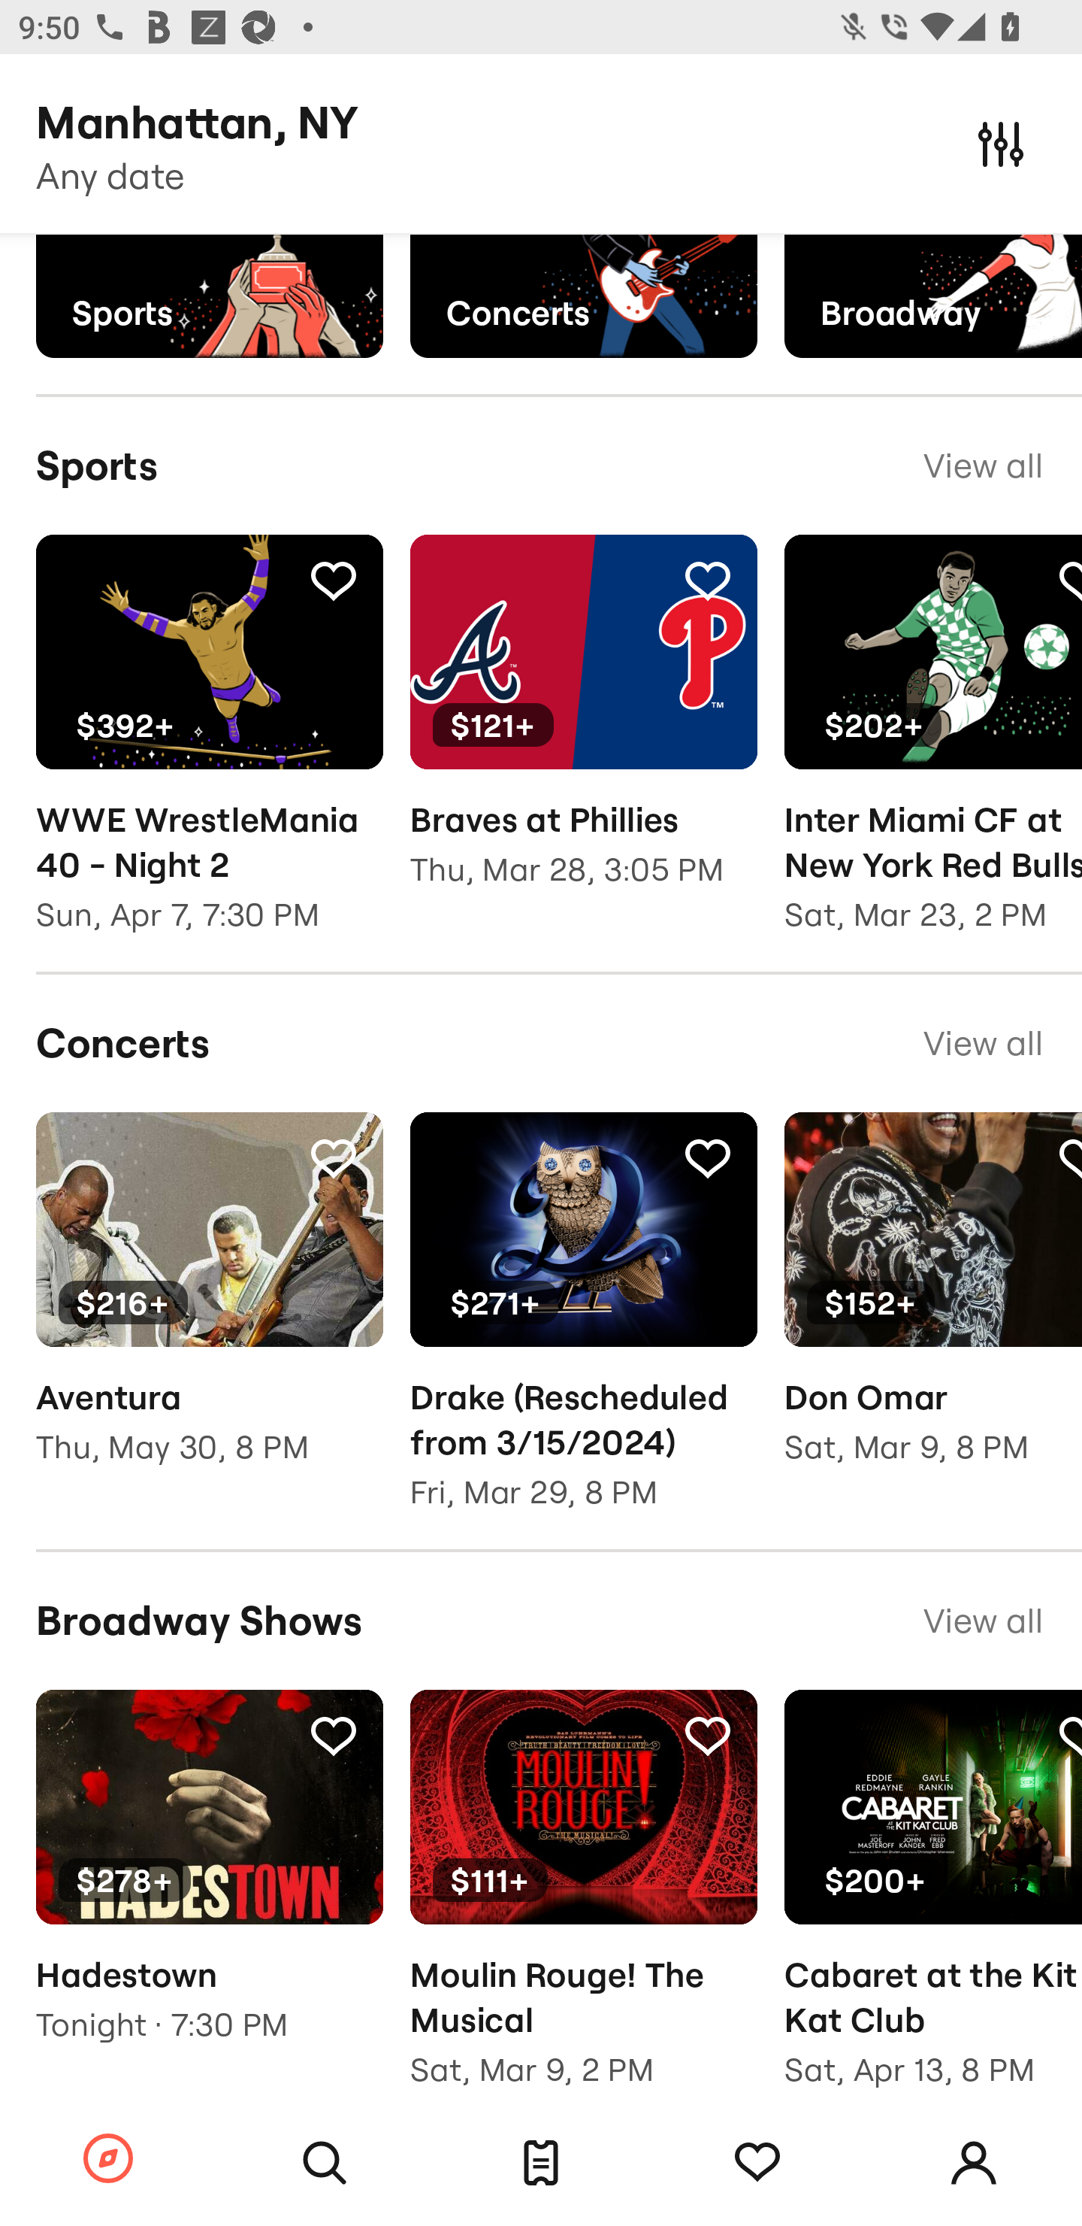 The height and width of the screenshot is (2226, 1082). I want to click on Tracking, so click(707, 580).